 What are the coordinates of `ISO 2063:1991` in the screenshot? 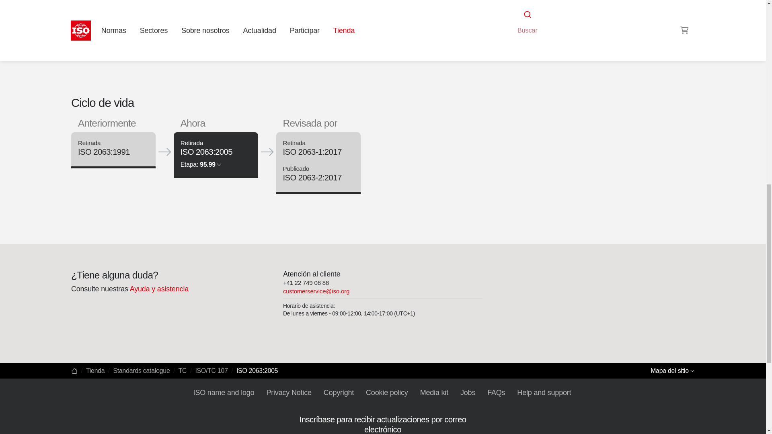 It's located at (104, 152).